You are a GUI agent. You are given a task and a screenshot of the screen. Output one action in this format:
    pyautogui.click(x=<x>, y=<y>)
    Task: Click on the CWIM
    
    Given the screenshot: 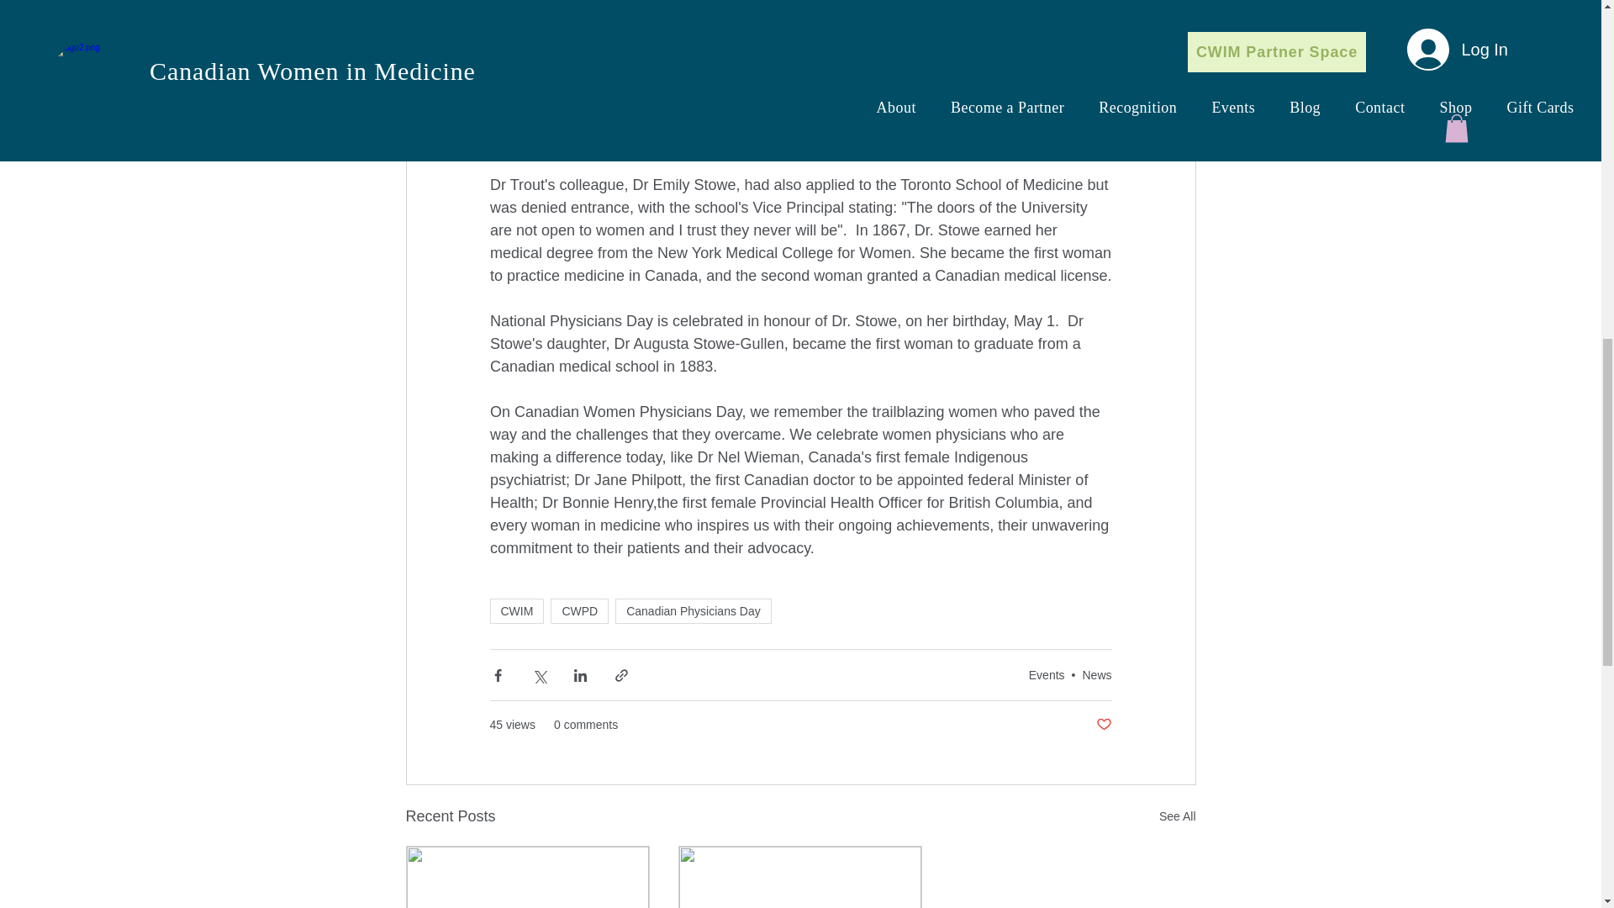 What is the action you would take?
    pyautogui.click(x=516, y=610)
    